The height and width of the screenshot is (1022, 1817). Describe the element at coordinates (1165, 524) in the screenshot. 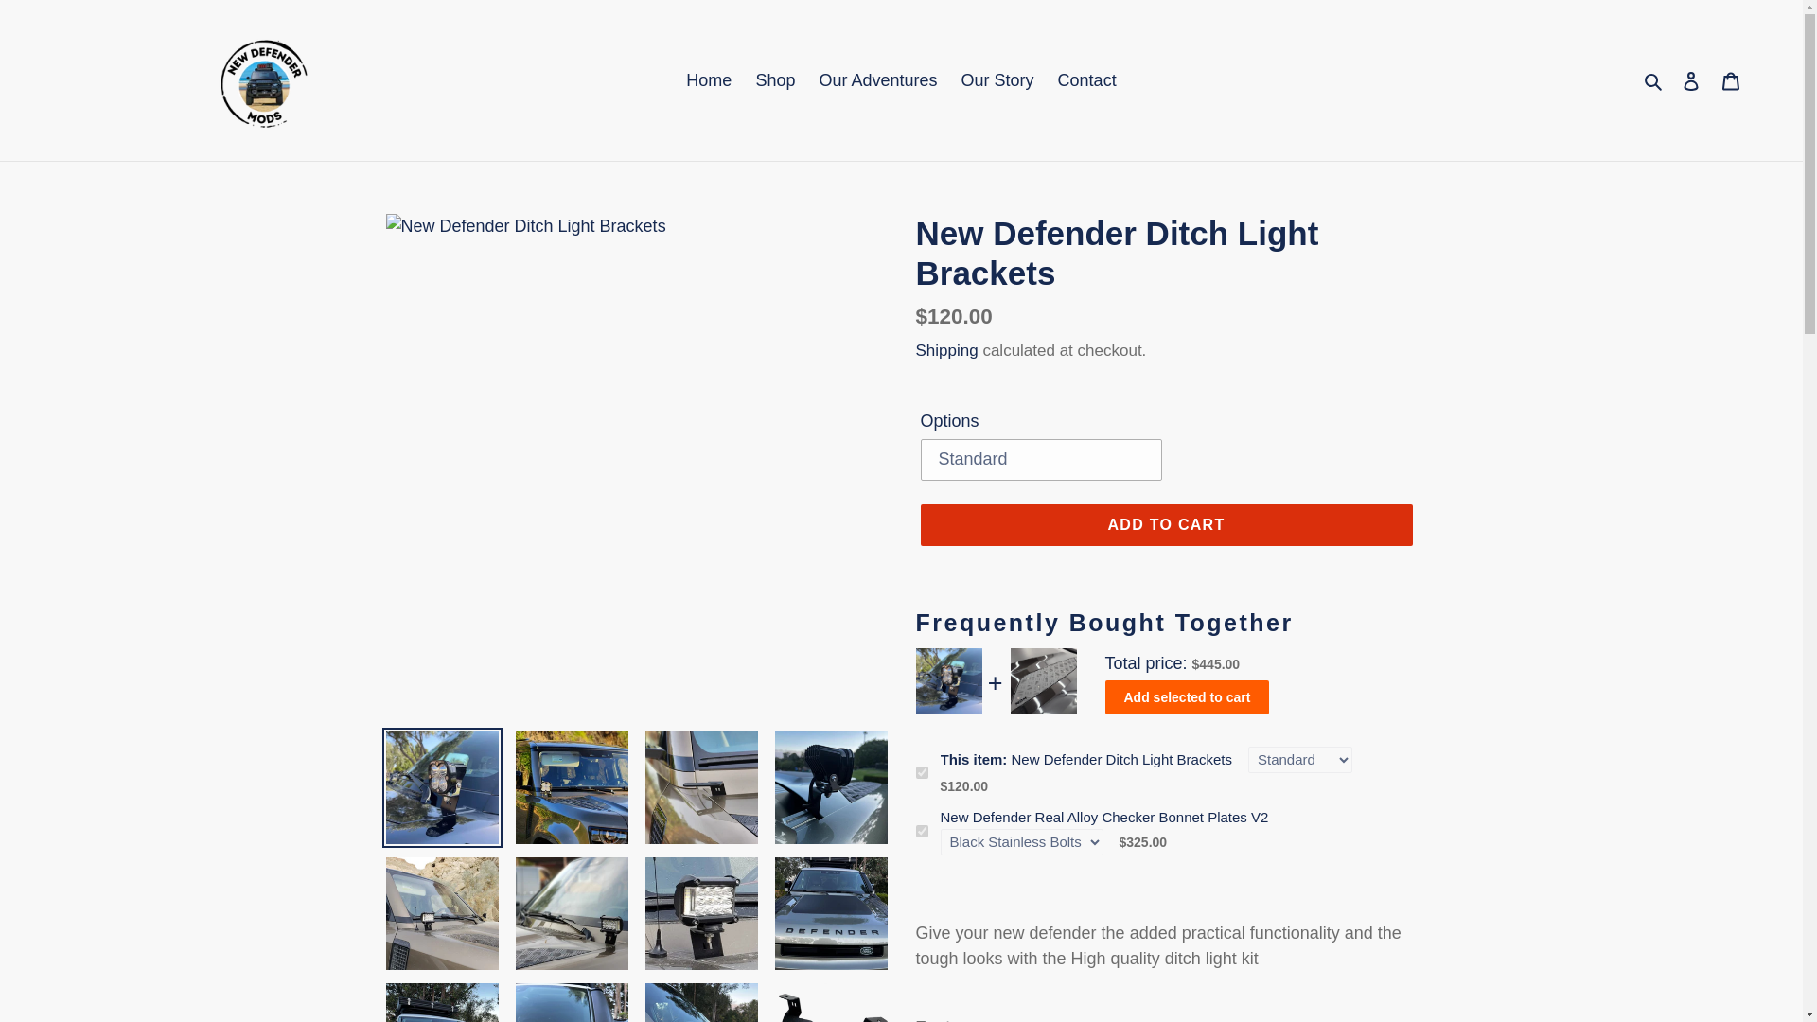

I see `ADD TO CART` at that location.